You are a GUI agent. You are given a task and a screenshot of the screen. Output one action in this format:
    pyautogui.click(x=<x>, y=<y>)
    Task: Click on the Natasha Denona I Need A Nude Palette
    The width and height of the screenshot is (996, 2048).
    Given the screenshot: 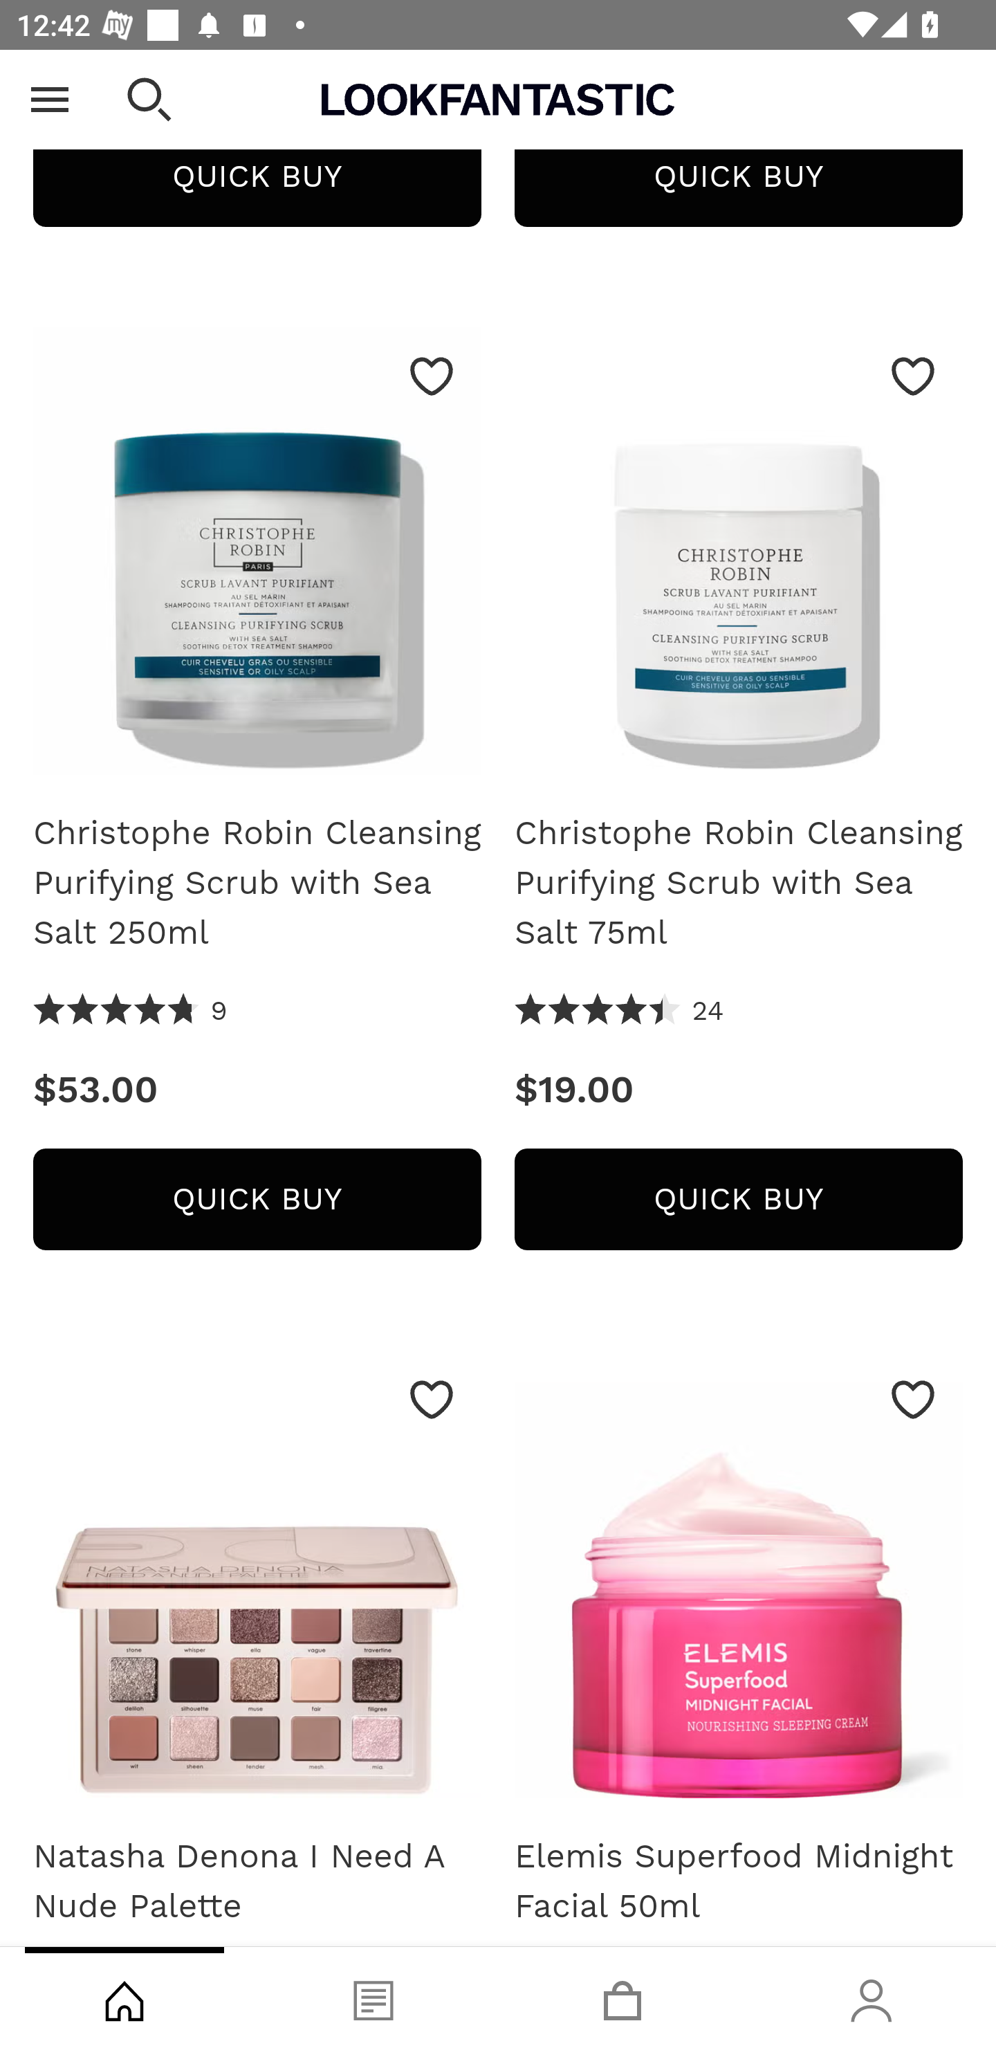 What is the action you would take?
    pyautogui.click(x=257, y=1881)
    